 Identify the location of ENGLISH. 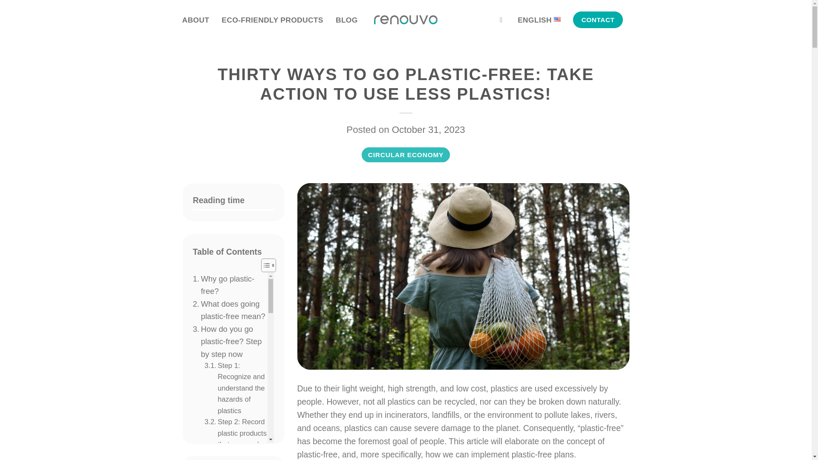
(540, 20).